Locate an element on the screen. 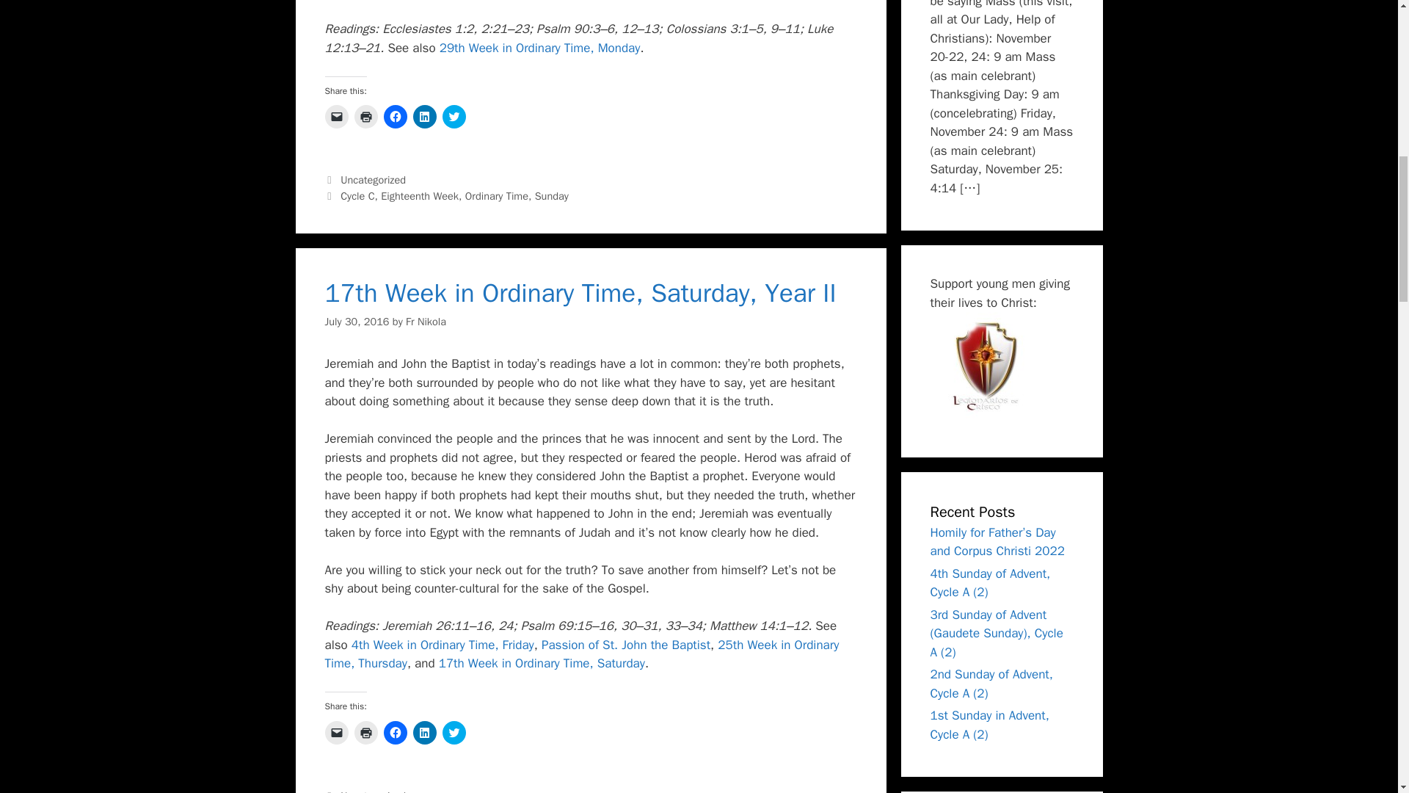 This screenshot has height=793, width=1409. Uncategorized is located at coordinates (373, 179).